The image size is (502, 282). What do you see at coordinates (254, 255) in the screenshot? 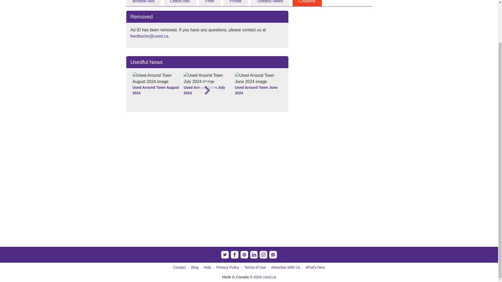
I see `LinkedIn` at bounding box center [254, 255].